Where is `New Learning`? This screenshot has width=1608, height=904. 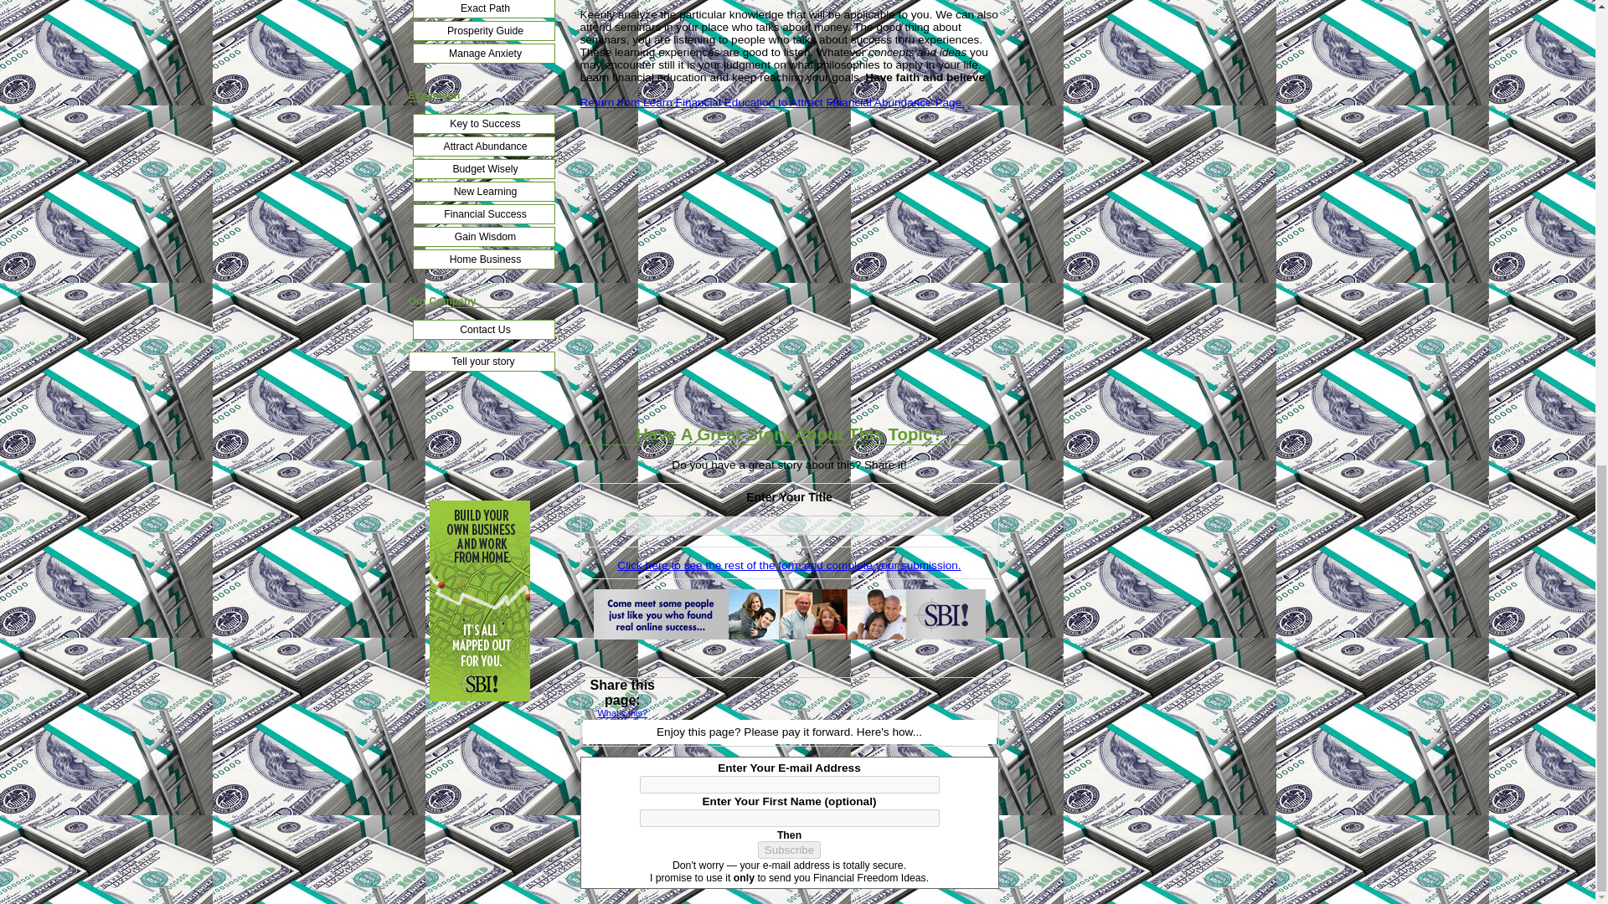
New Learning is located at coordinates (482, 191).